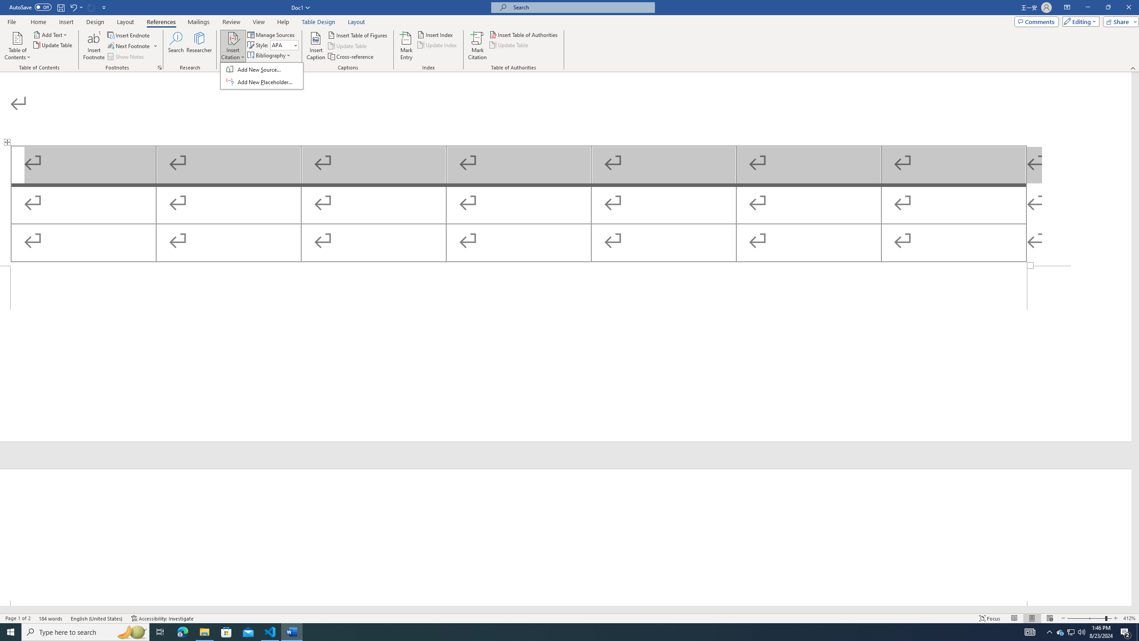 This screenshot has width=1139, height=641. What do you see at coordinates (133, 46) in the screenshot?
I see `Next Footnote` at bounding box center [133, 46].